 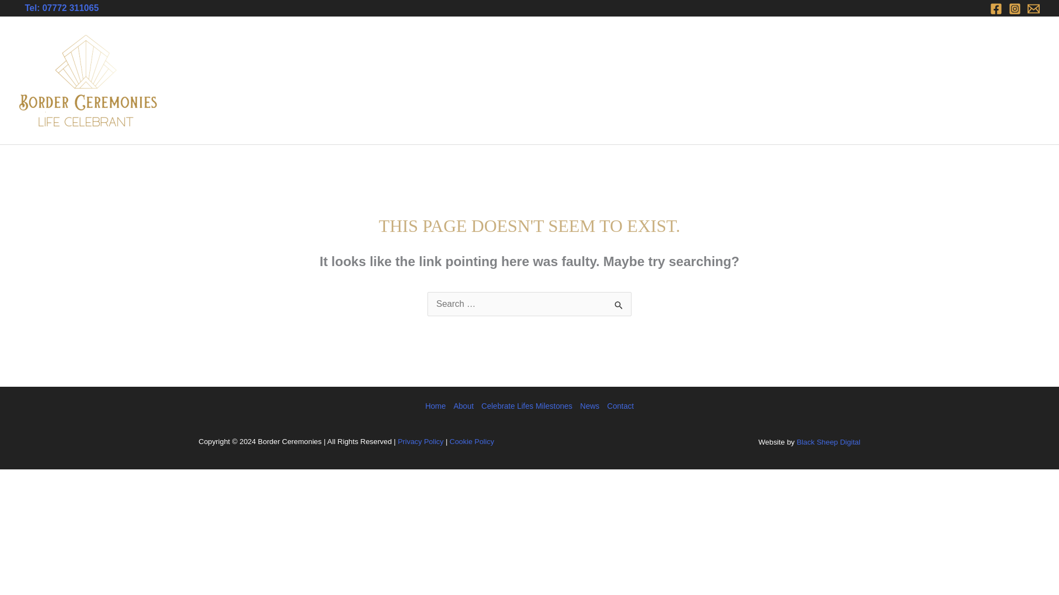 What do you see at coordinates (526, 406) in the screenshot?
I see `Celebrate Lifes Milestones` at bounding box center [526, 406].